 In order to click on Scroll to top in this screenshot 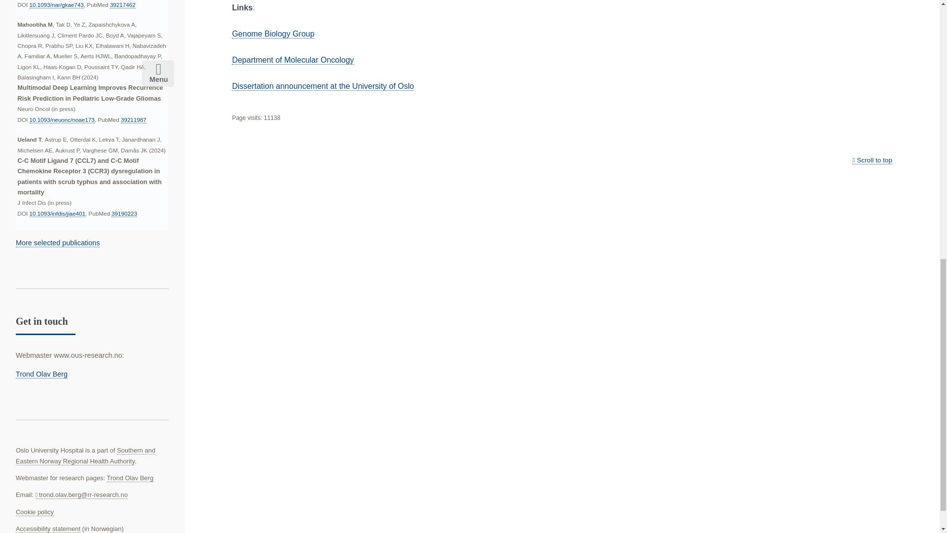, I will do `click(872, 160)`.